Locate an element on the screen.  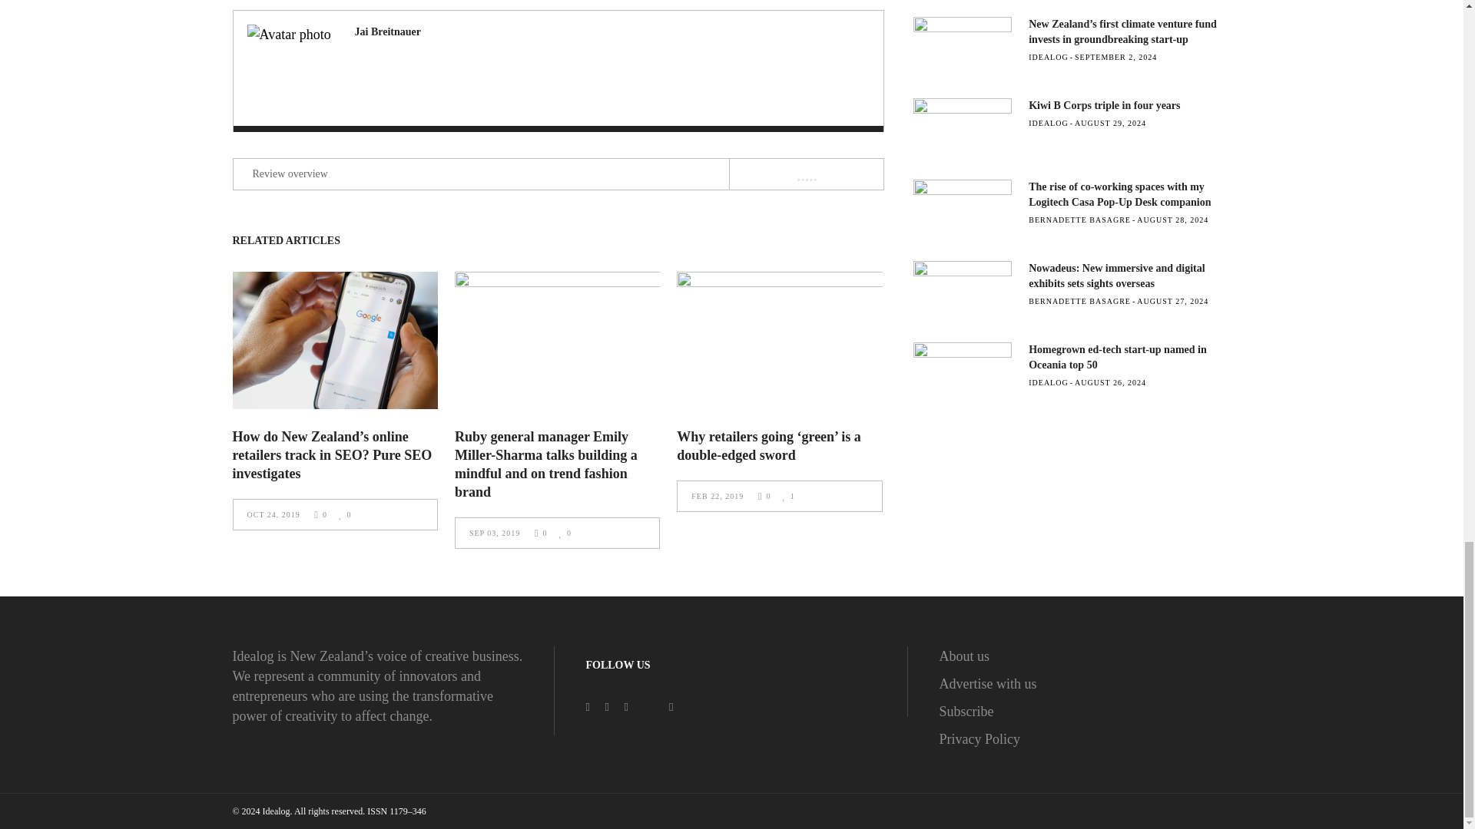
Like this is located at coordinates (565, 533).